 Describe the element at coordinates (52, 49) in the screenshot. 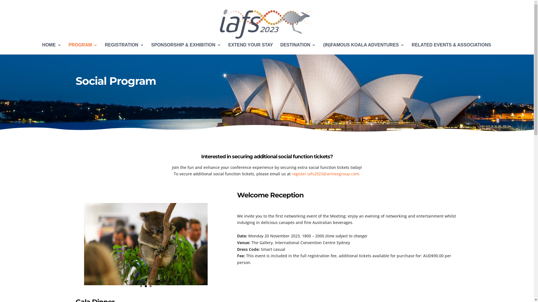

I see `HOME` at that location.